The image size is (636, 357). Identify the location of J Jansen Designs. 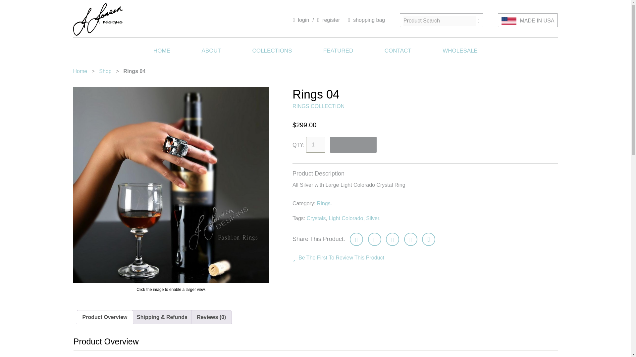
(98, 19).